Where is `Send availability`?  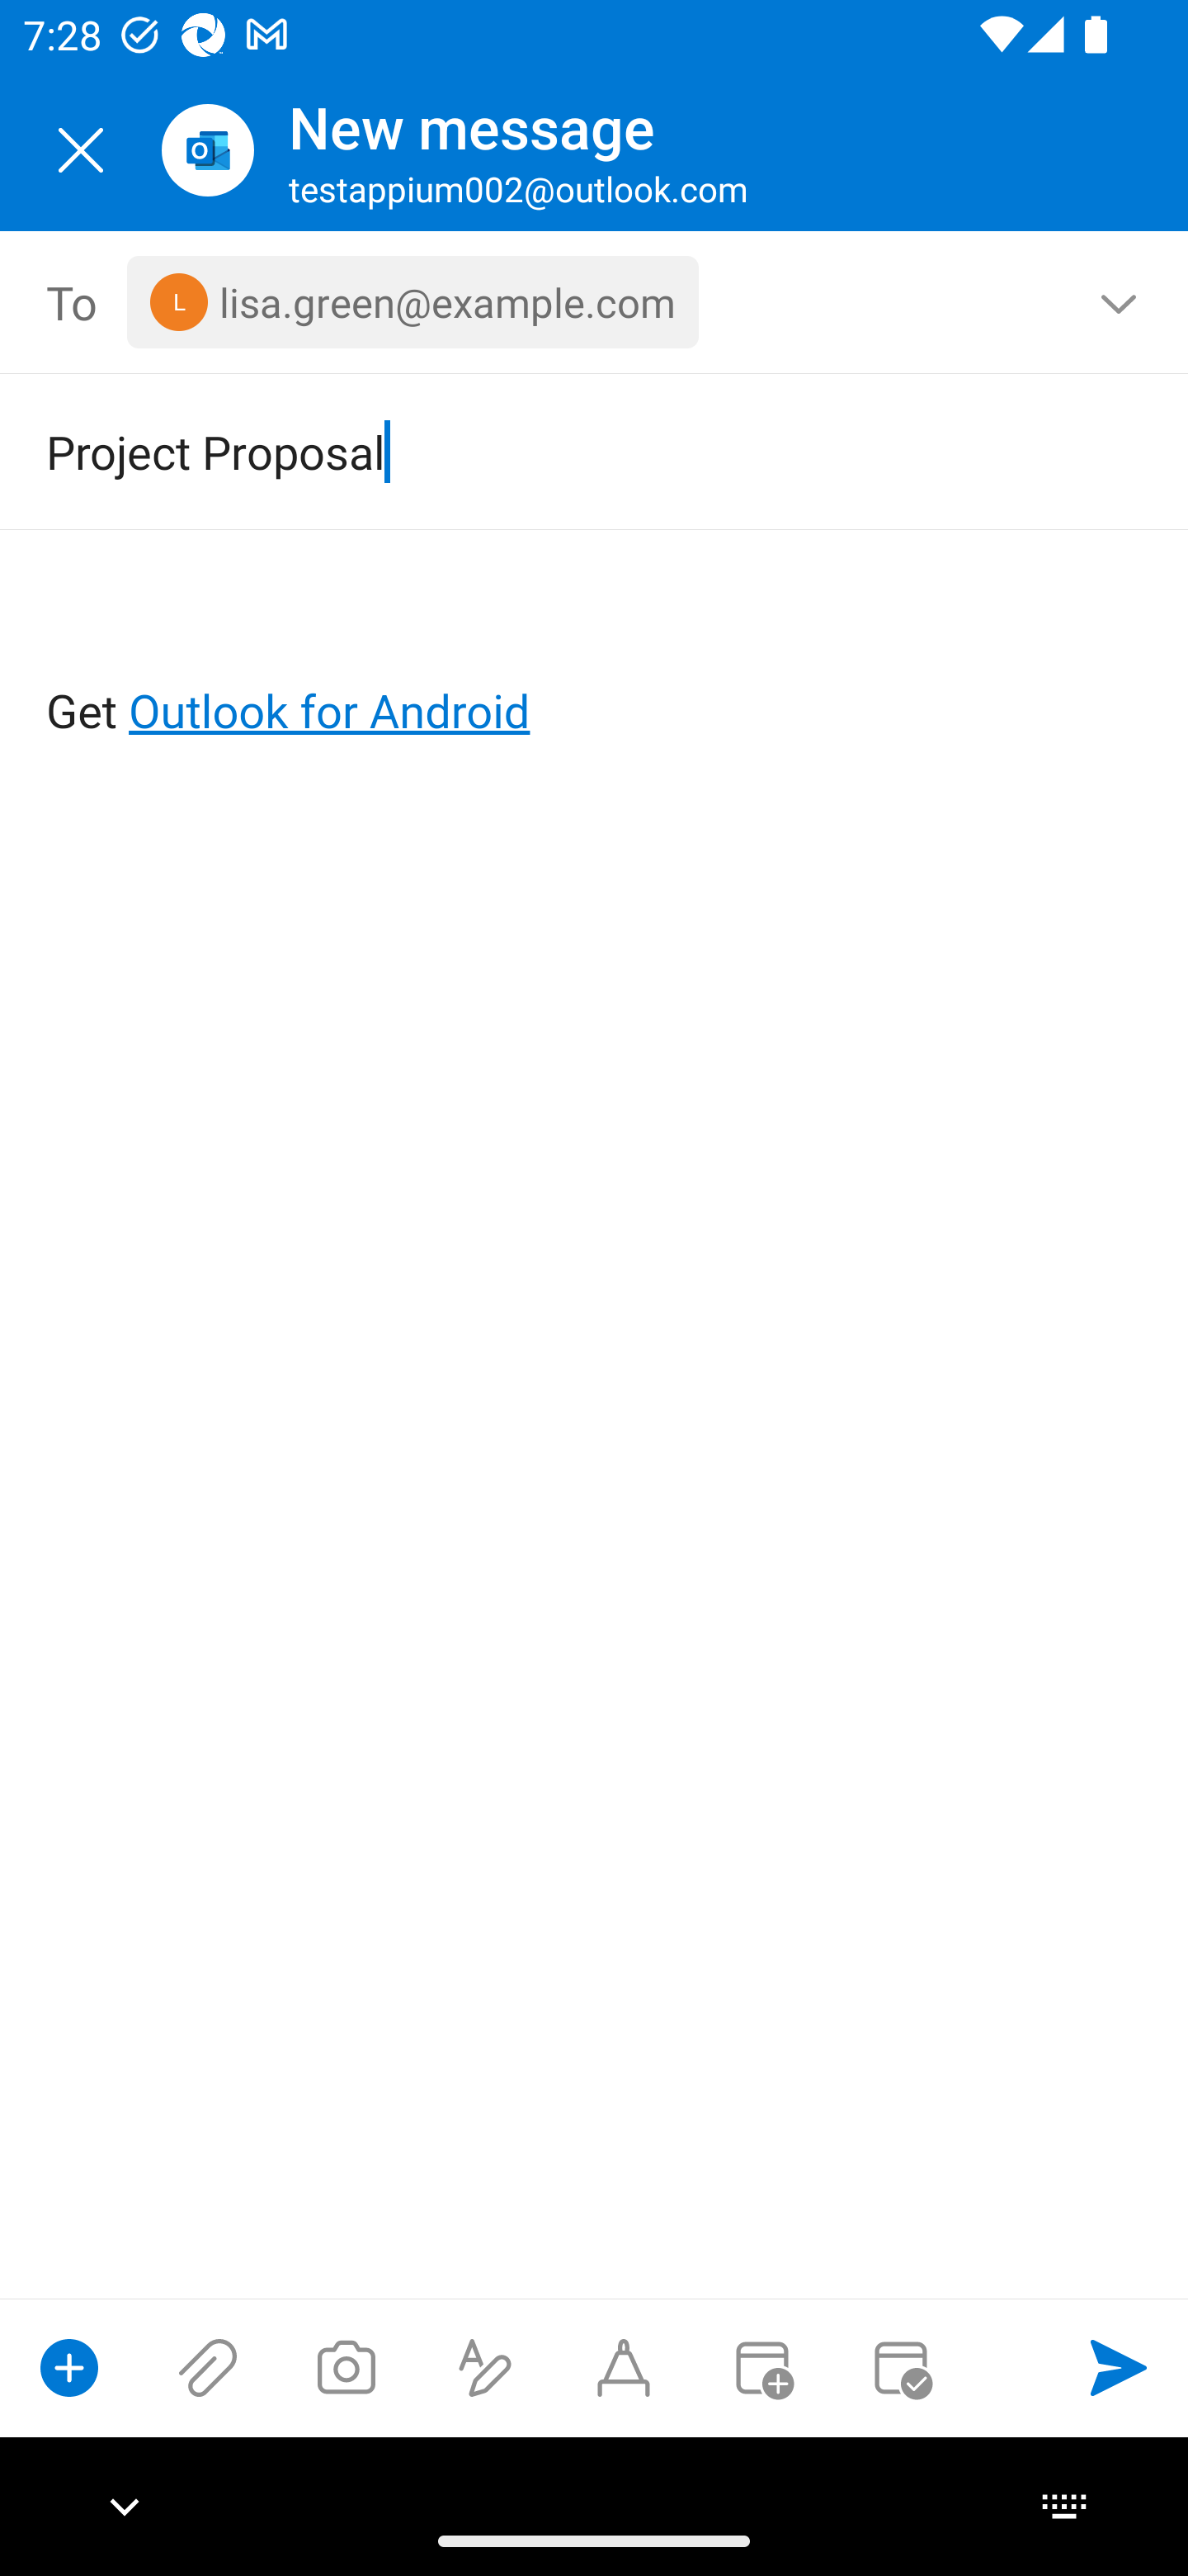 Send availability is located at coordinates (901, 2367).